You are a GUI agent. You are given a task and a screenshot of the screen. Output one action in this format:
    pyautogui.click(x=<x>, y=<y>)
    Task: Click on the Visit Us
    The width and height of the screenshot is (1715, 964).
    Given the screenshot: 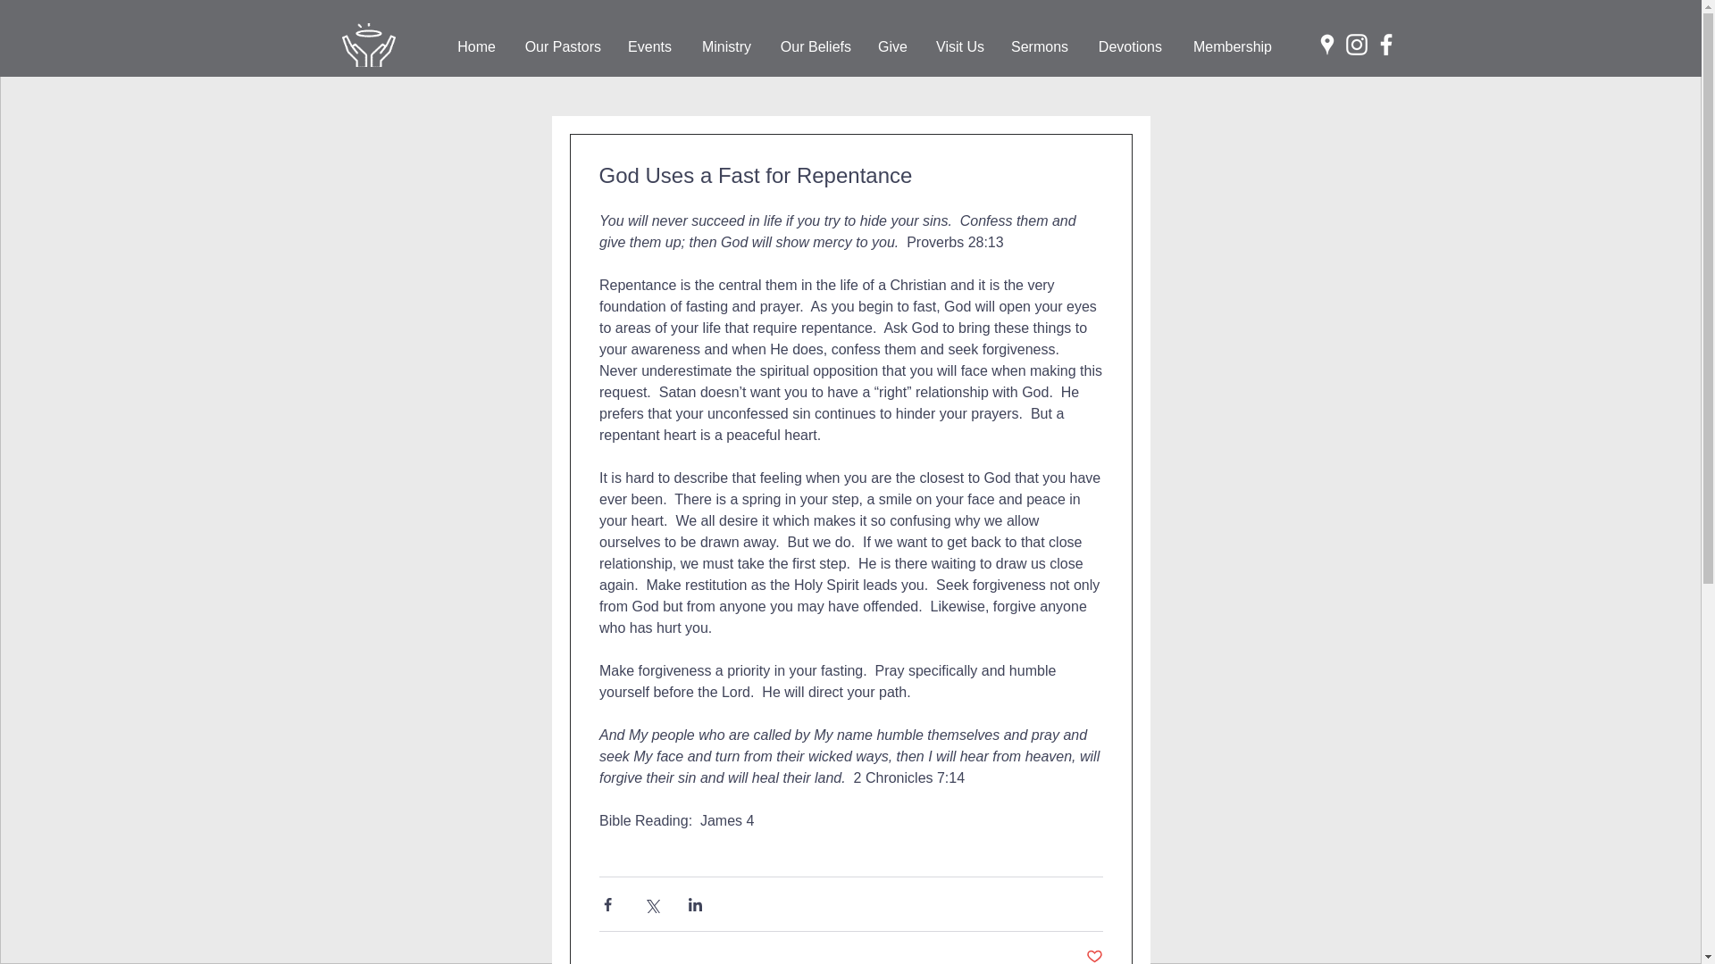 What is the action you would take?
    pyautogui.click(x=959, y=47)
    